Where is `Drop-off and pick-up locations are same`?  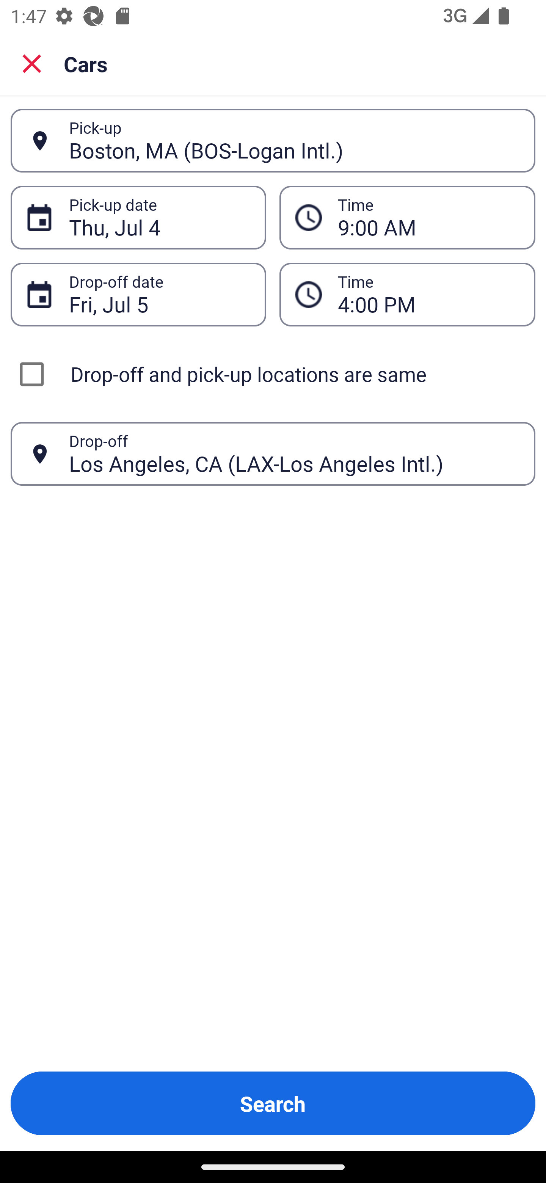 Drop-off and pick-up locations are same is located at coordinates (273, 374).